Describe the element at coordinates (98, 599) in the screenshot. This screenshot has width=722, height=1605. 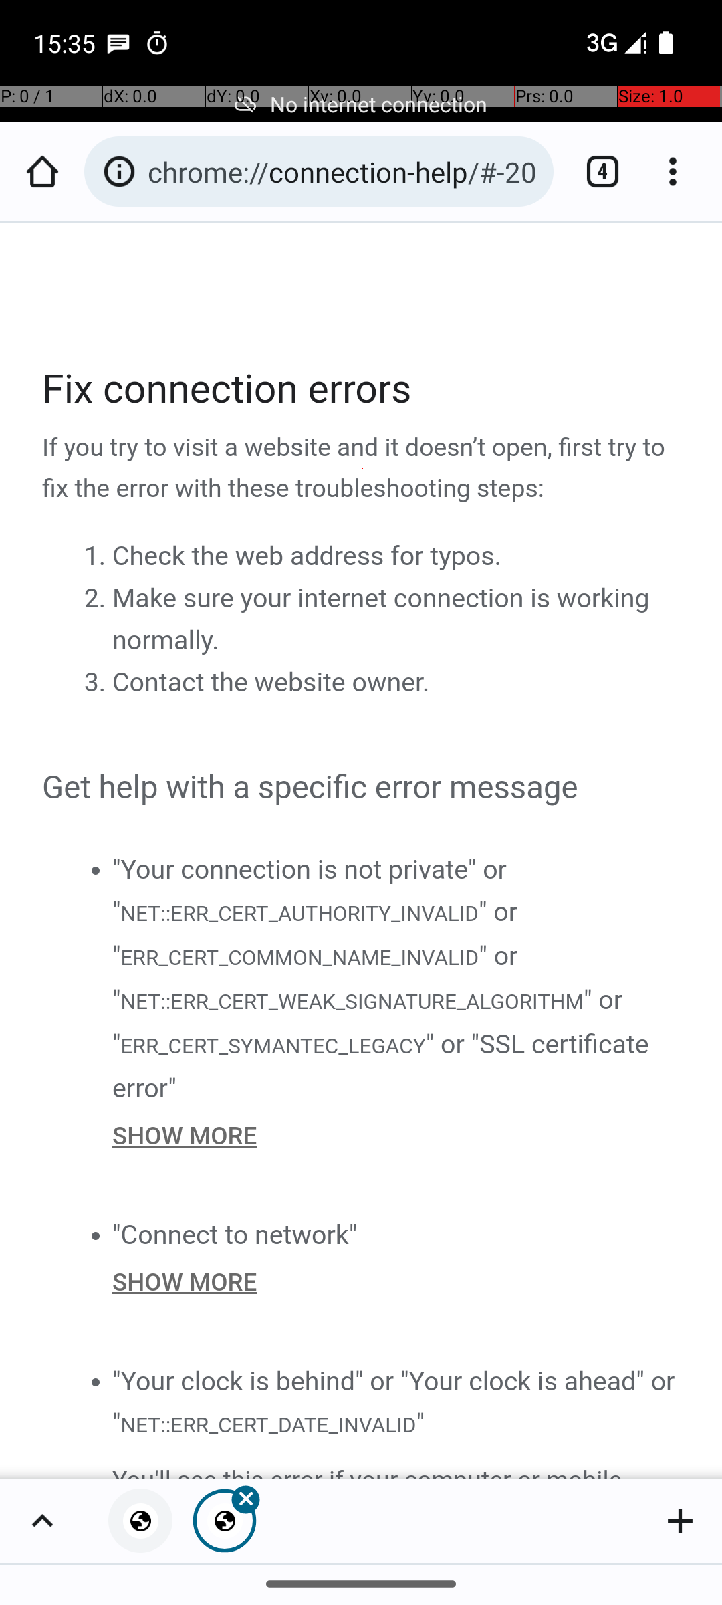
I see `2. ` at that location.